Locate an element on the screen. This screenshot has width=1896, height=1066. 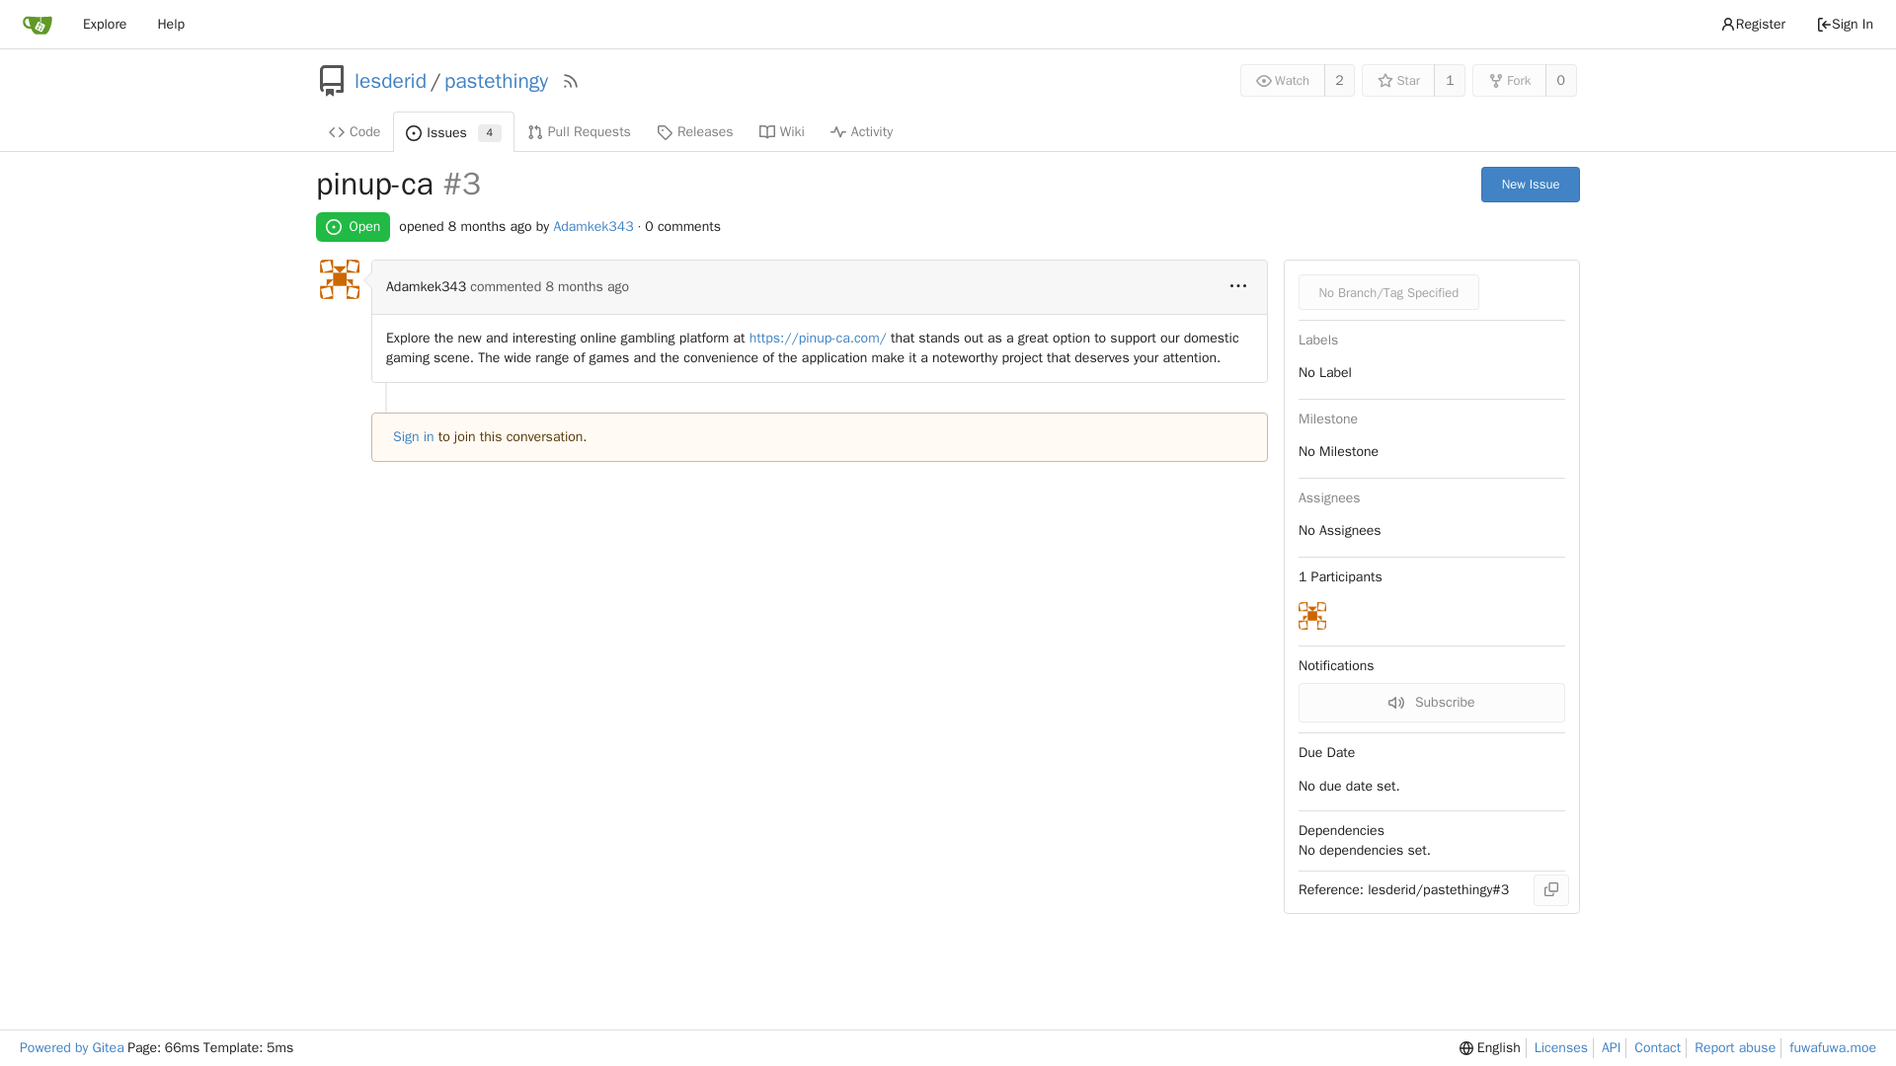
Wiki is located at coordinates (782, 131).